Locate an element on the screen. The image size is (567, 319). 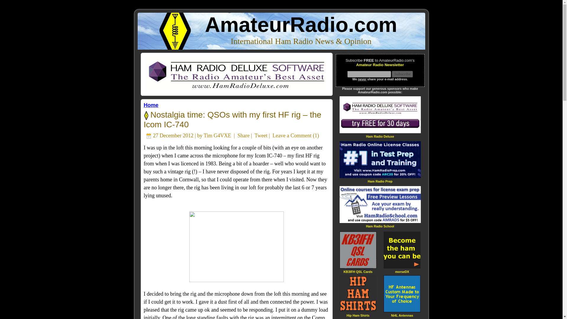
Tweet is located at coordinates (261, 135).